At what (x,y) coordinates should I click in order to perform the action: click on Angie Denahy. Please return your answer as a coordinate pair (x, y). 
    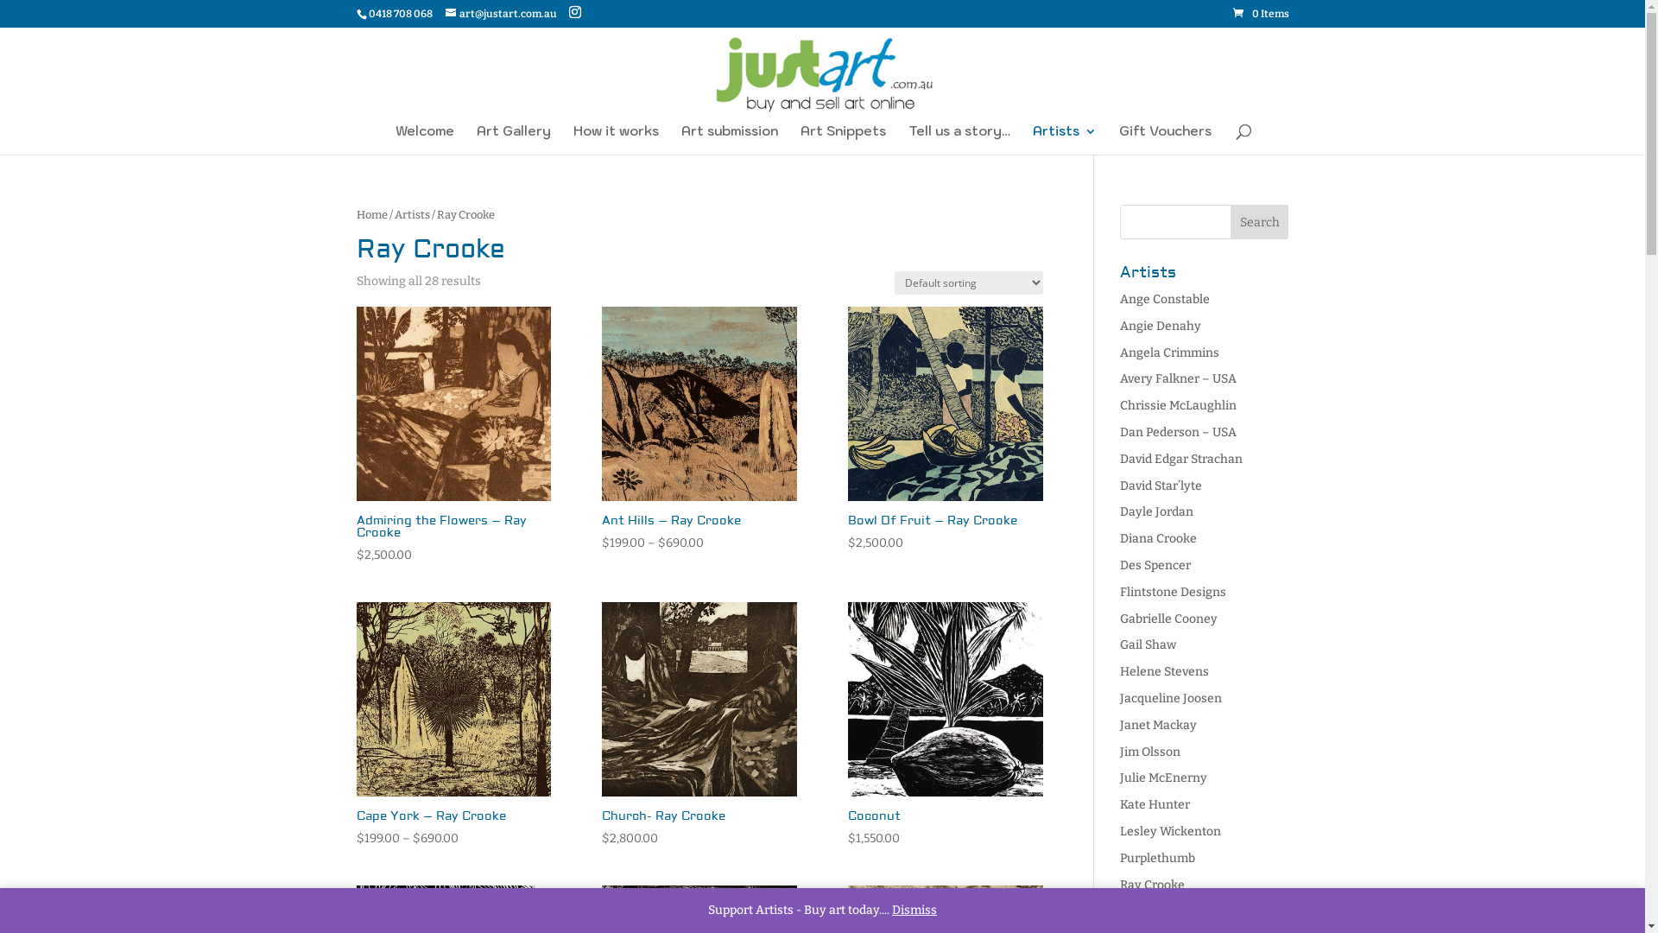
    Looking at the image, I should click on (1161, 327).